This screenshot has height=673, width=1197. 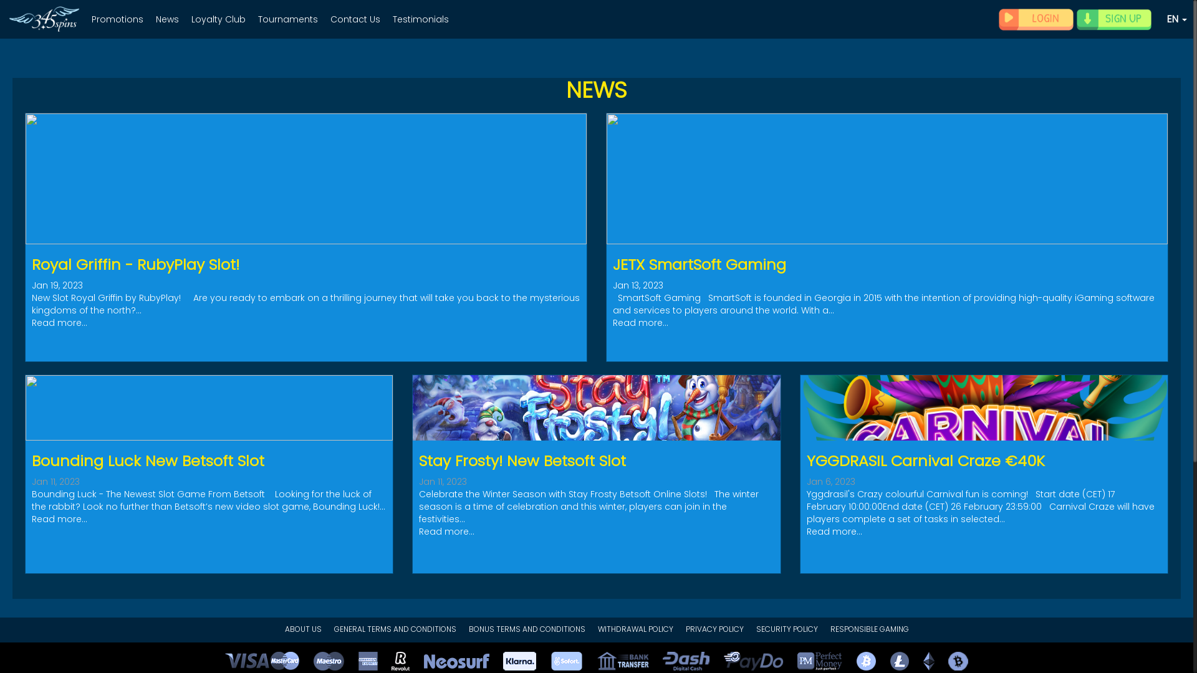 What do you see at coordinates (355, 17) in the screenshot?
I see `Contact Us` at bounding box center [355, 17].